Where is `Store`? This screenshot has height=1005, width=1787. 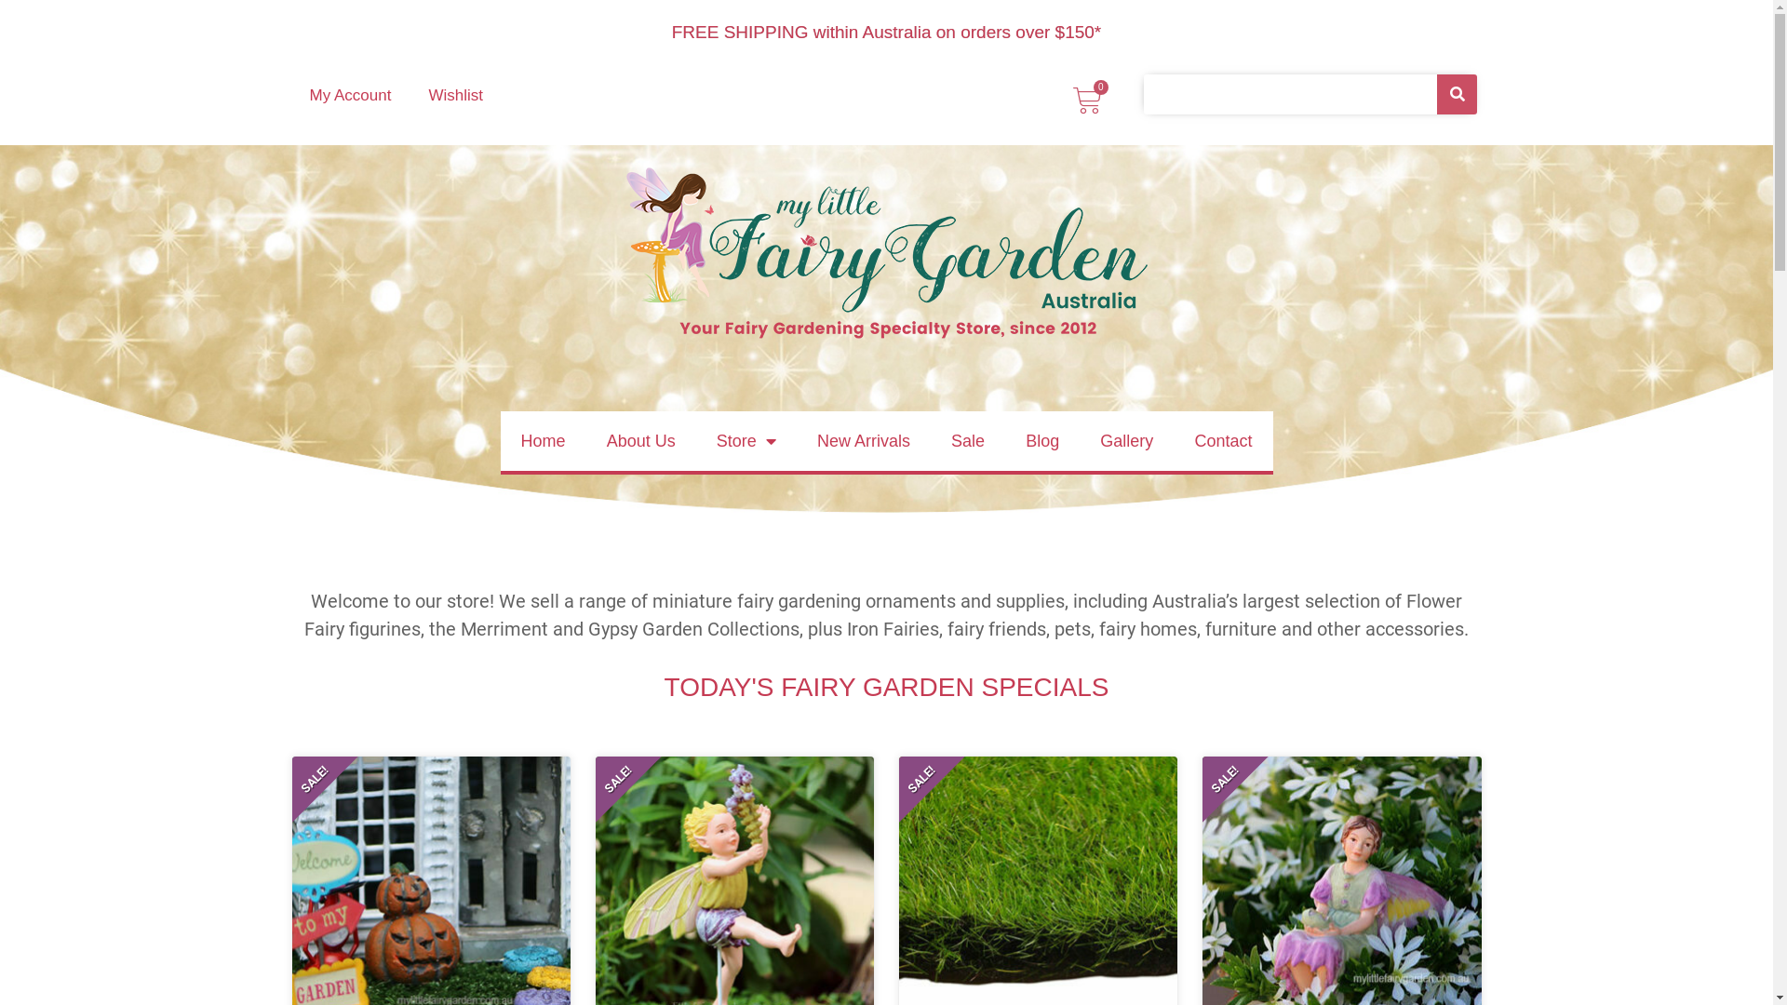
Store is located at coordinates (746, 441).